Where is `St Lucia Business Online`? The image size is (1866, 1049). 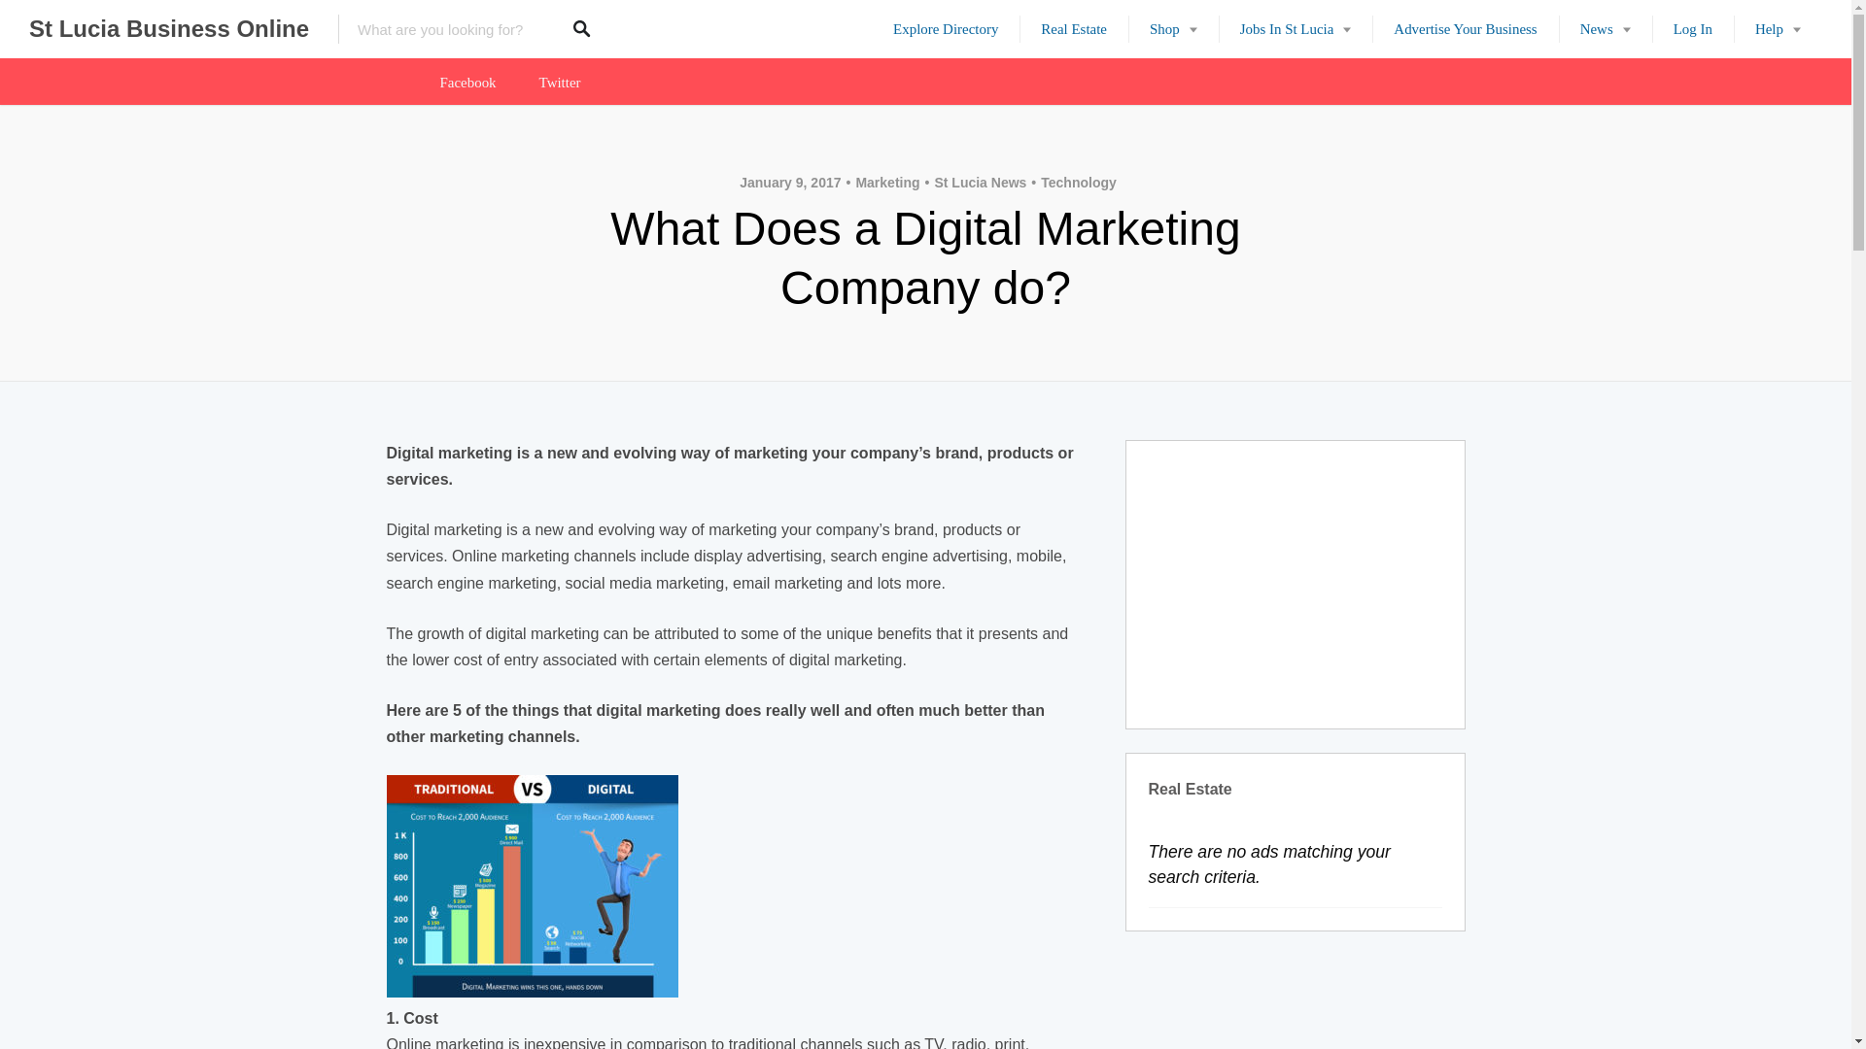 St Lucia Business Online is located at coordinates (169, 29).